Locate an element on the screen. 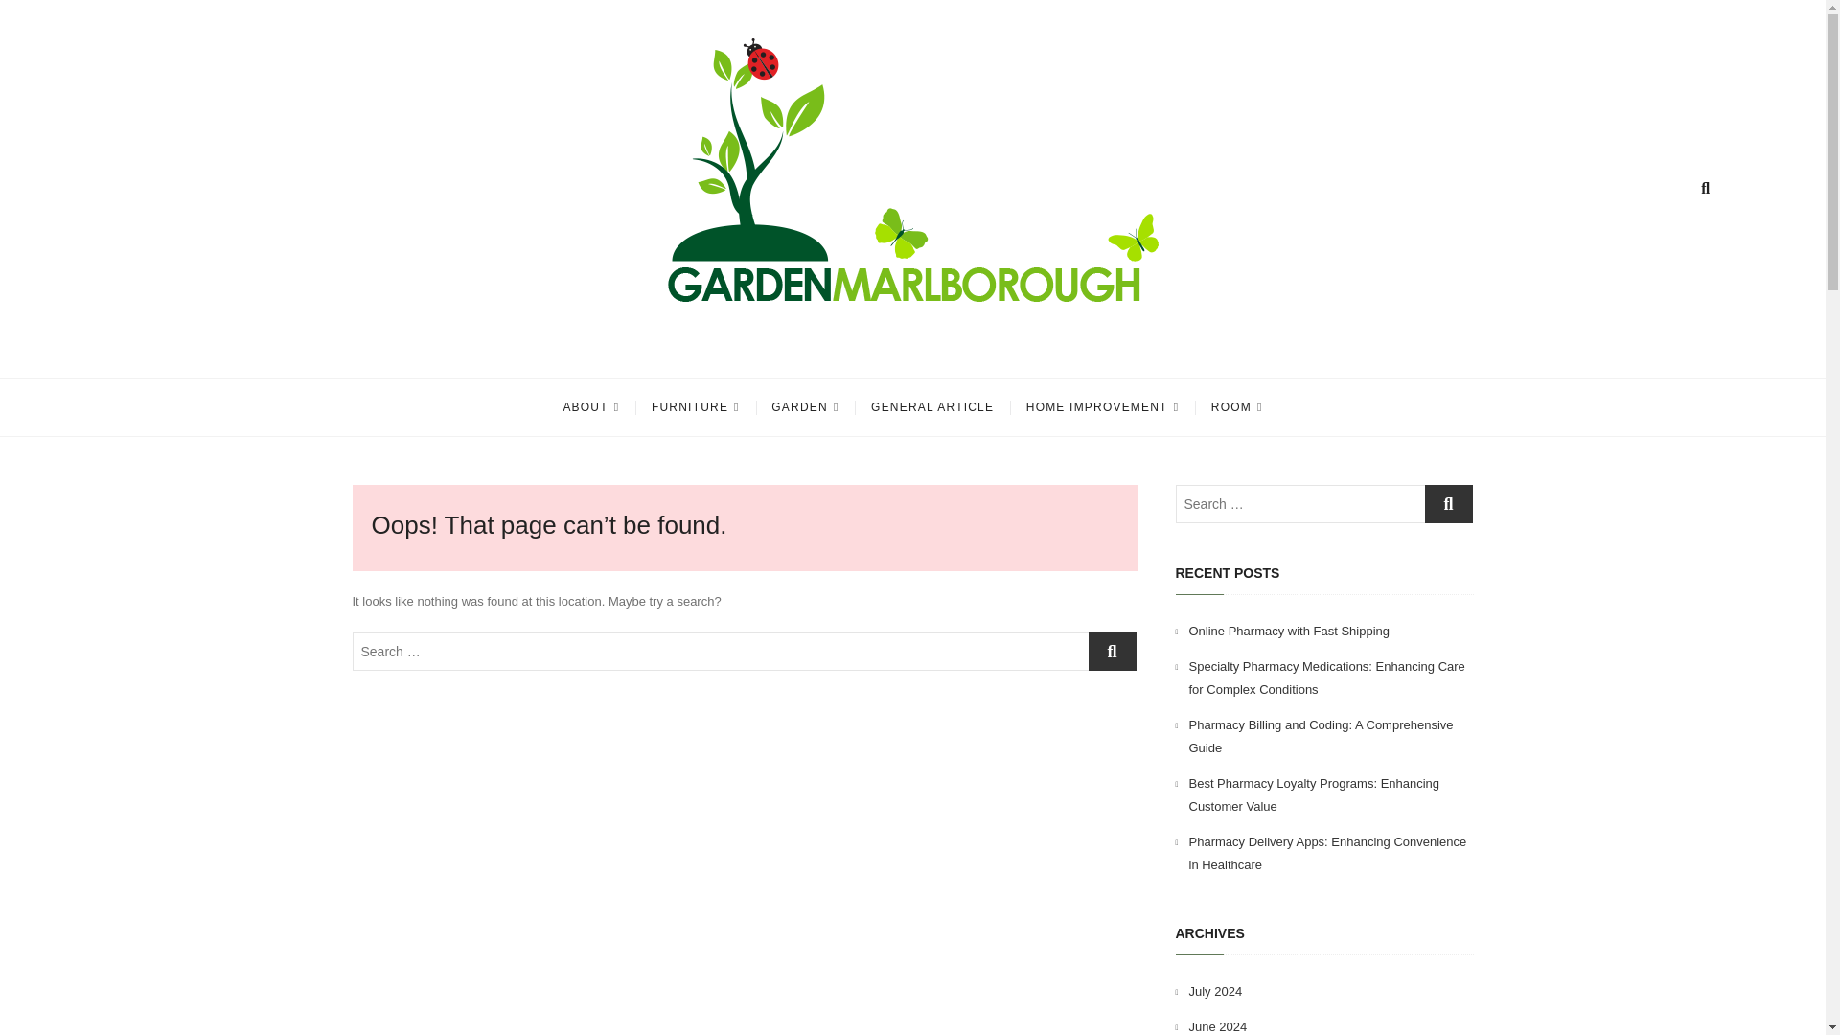 The width and height of the screenshot is (1840, 1035). ABOUT is located at coordinates (590, 406).